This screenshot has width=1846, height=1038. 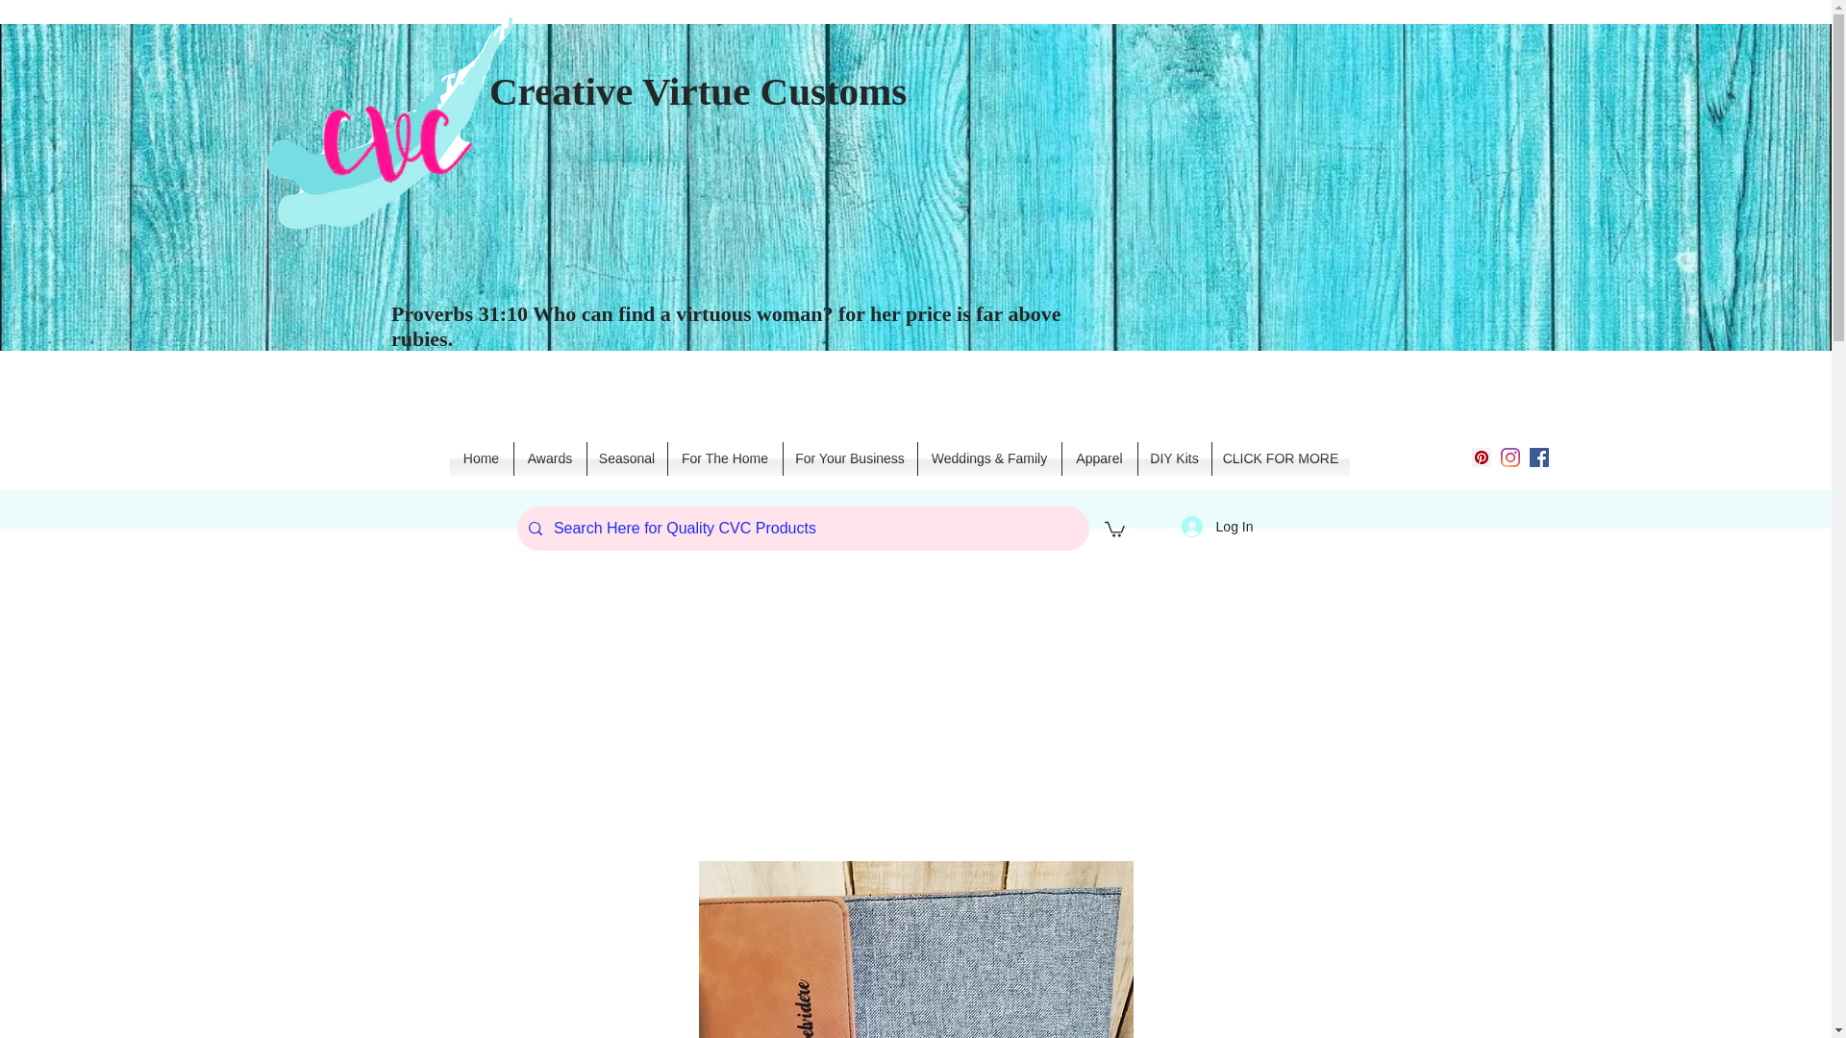 I want to click on For Your Business, so click(x=849, y=458).